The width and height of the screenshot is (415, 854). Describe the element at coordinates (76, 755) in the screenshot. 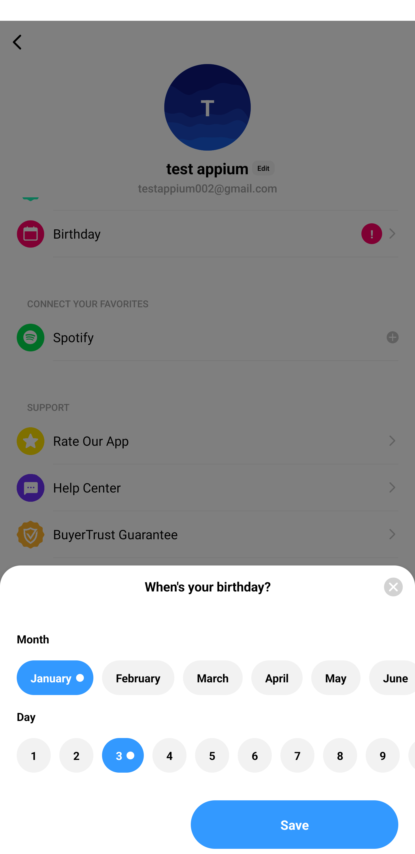

I see `2` at that location.